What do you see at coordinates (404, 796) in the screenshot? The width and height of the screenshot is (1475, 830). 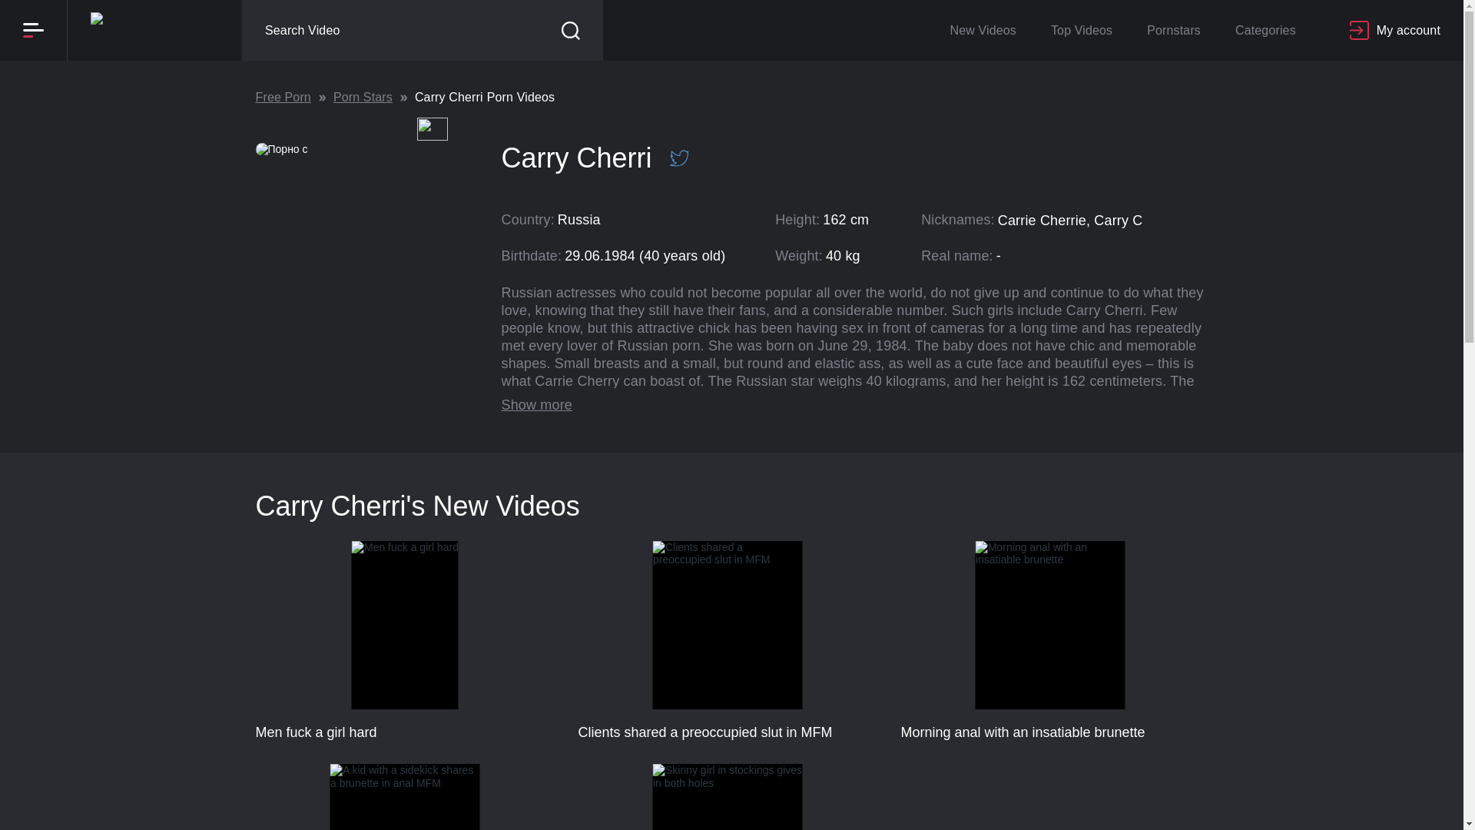 I see `My account` at bounding box center [404, 796].